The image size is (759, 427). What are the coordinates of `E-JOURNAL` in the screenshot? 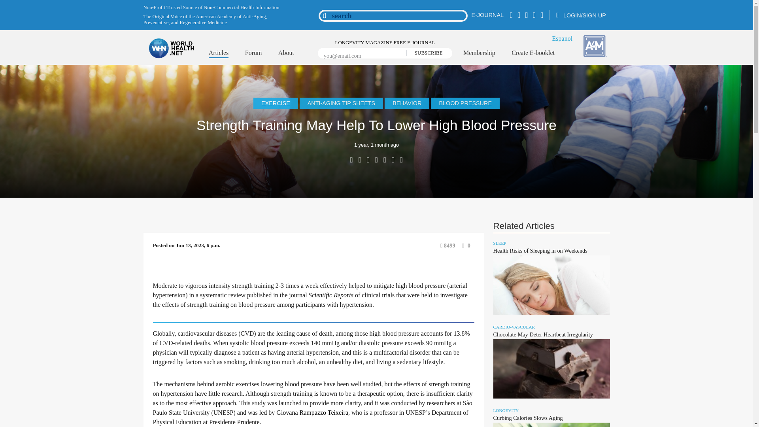 It's located at (487, 15).